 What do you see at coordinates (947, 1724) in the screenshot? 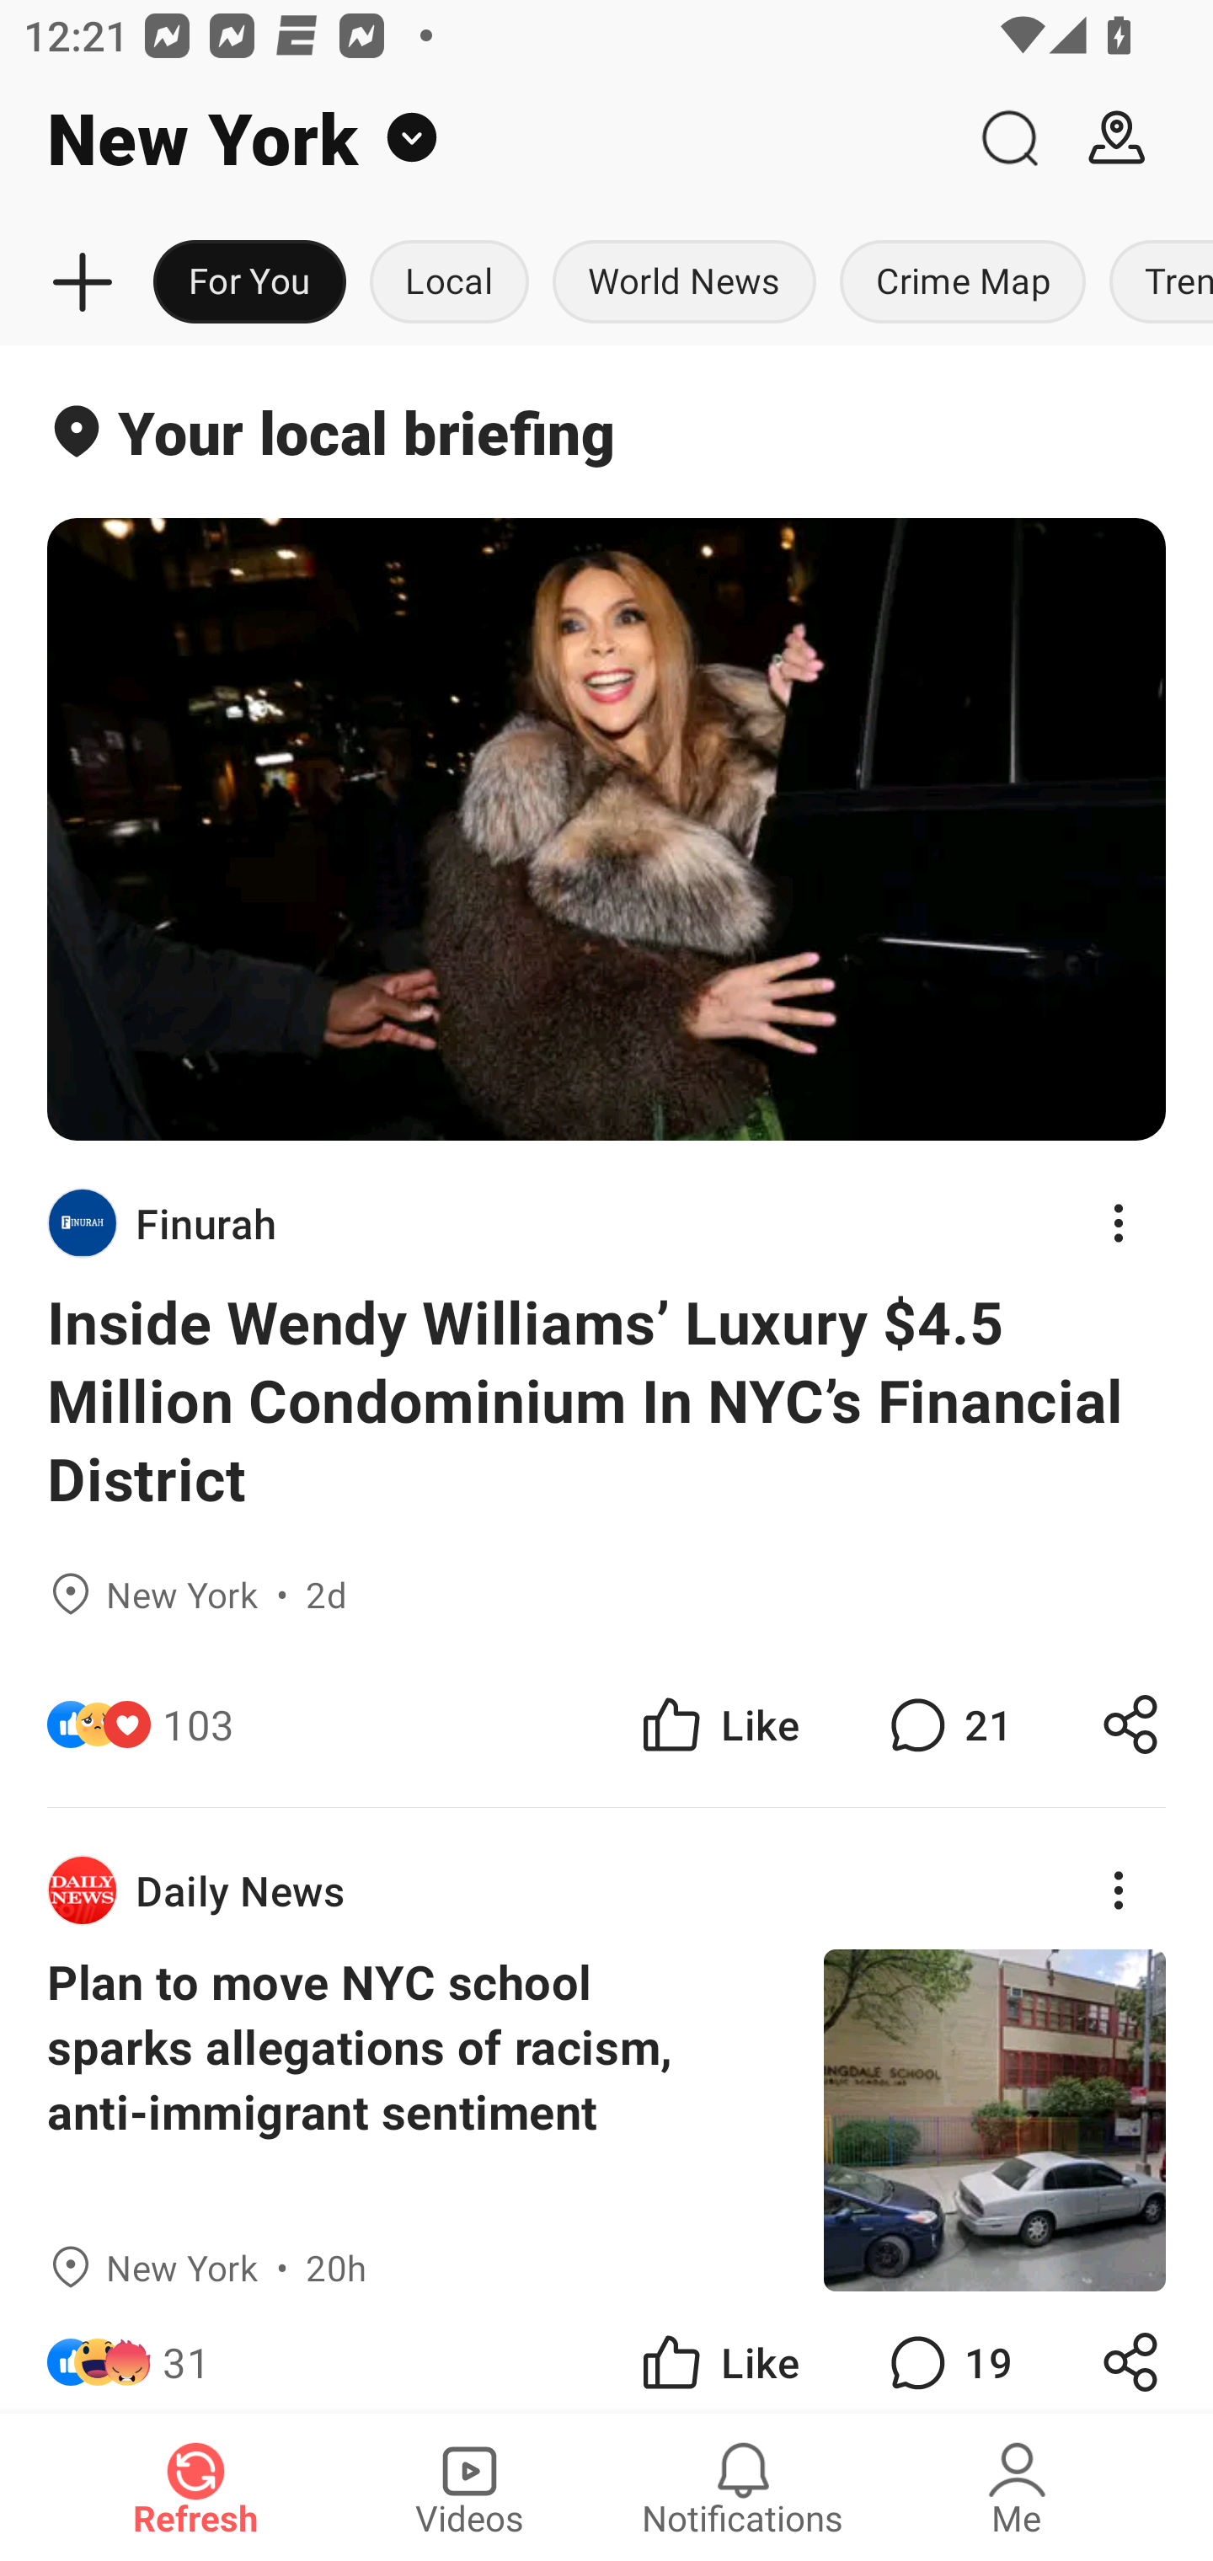
I see `21` at bounding box center [947, 1724].